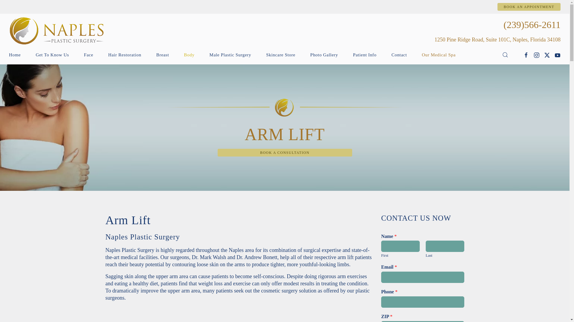 The height and width of the screenshot is (322, 574). I want to click on Arm Lift, so click(239, 220).